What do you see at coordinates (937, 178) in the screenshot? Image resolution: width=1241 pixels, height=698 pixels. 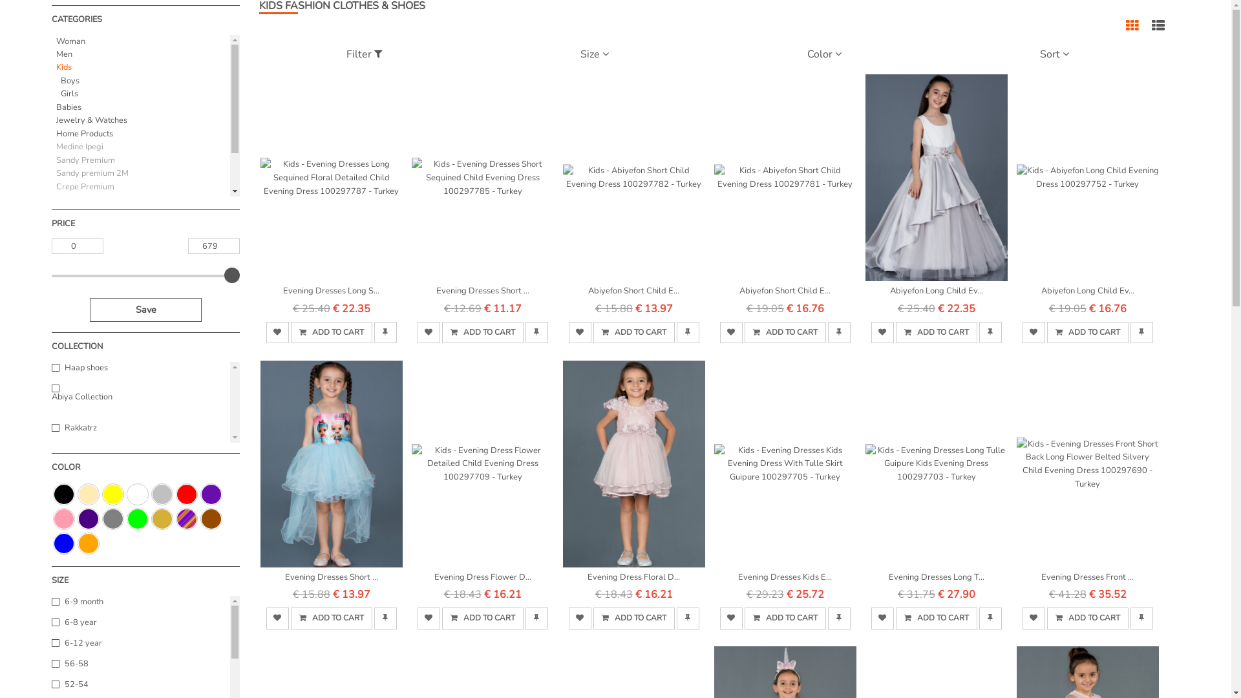 I see `Kids - Abiyefon Long Child Evening Dress 100297765 - Turkey` at bounding box center [937, 178].